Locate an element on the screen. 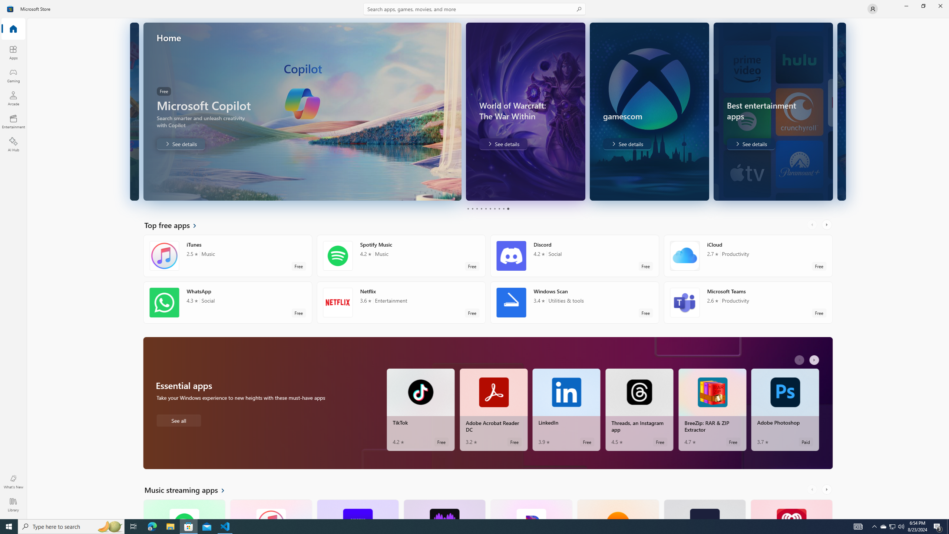 This screenshot has height=534, width=949. Restore Microsoft Store is located at coordinates (923, 6).